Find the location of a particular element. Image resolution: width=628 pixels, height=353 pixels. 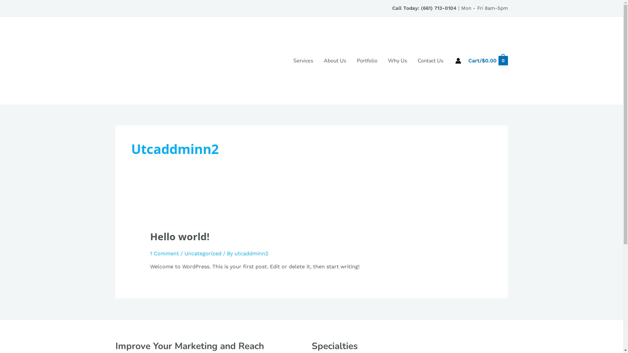

utcaddminn2 is located at coordinates (251, 254).